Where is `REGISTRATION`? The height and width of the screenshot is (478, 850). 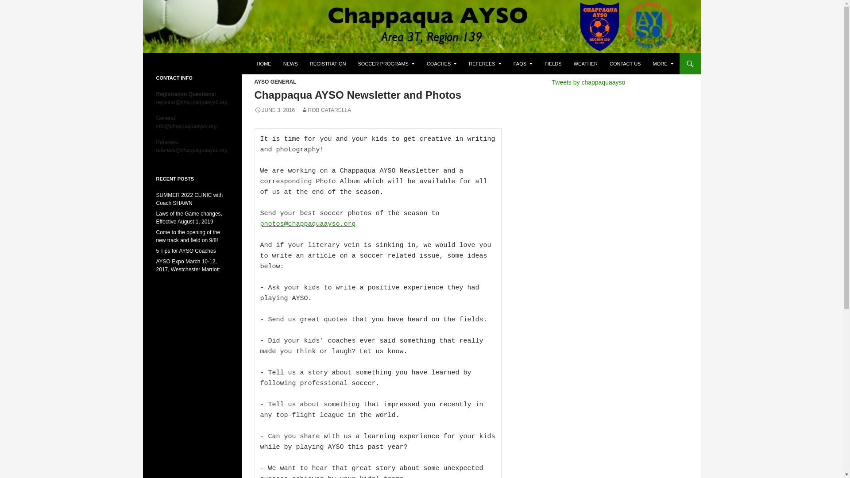
REGISTRATION is located at coordinates (328, 64).